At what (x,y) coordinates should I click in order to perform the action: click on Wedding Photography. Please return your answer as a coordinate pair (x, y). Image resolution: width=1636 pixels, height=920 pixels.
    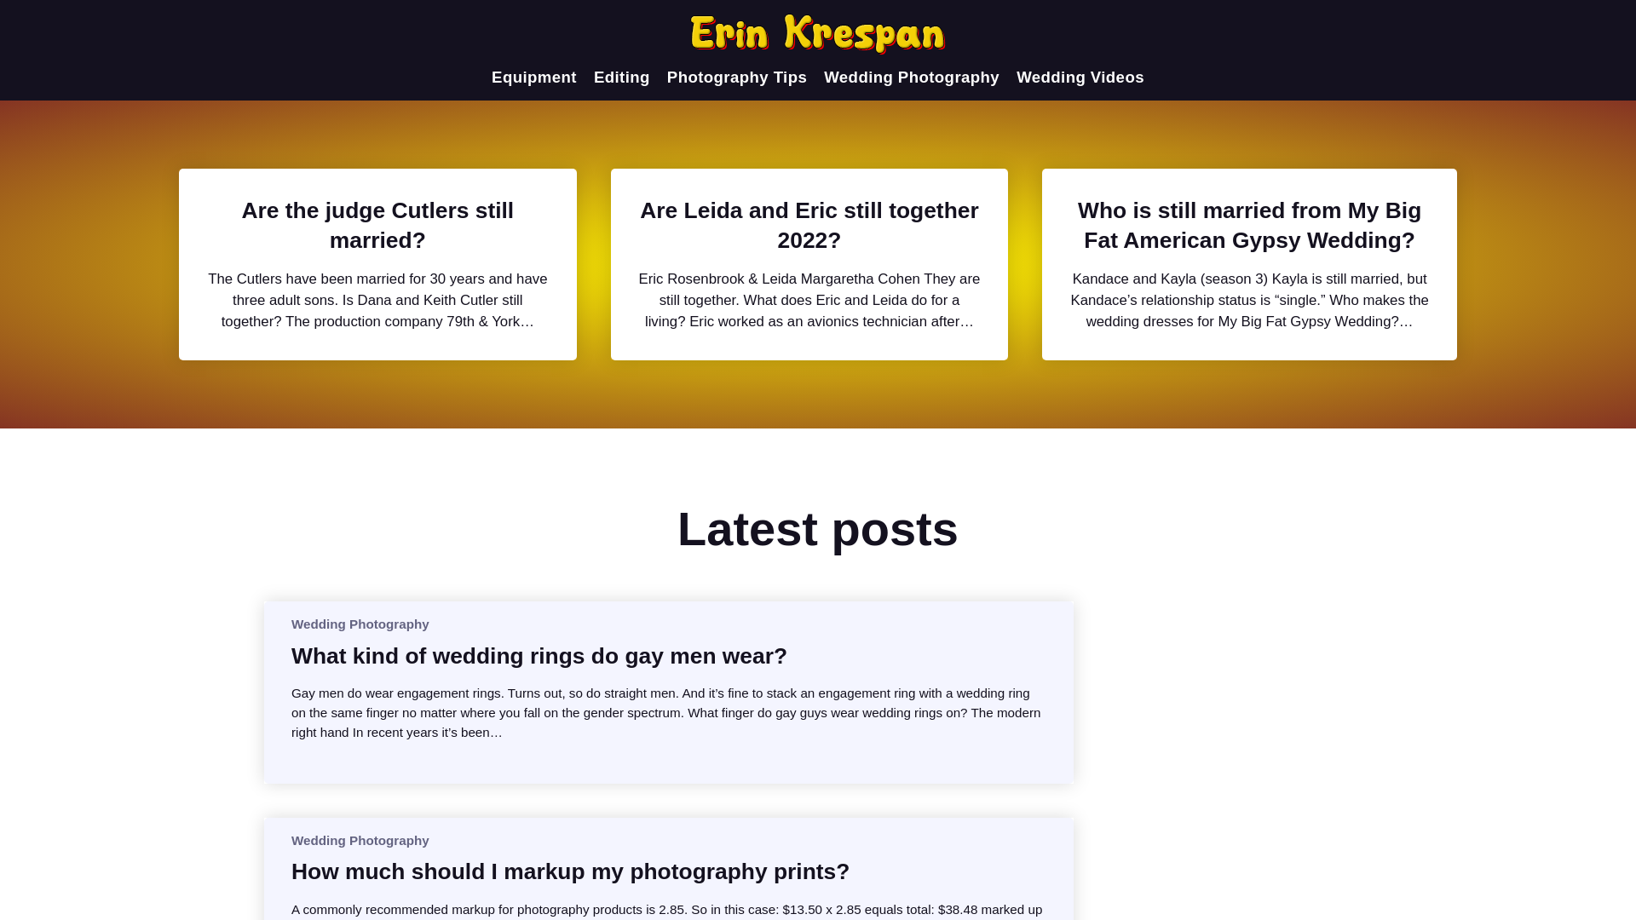
    Looking at the image, I should click on (912, 77).